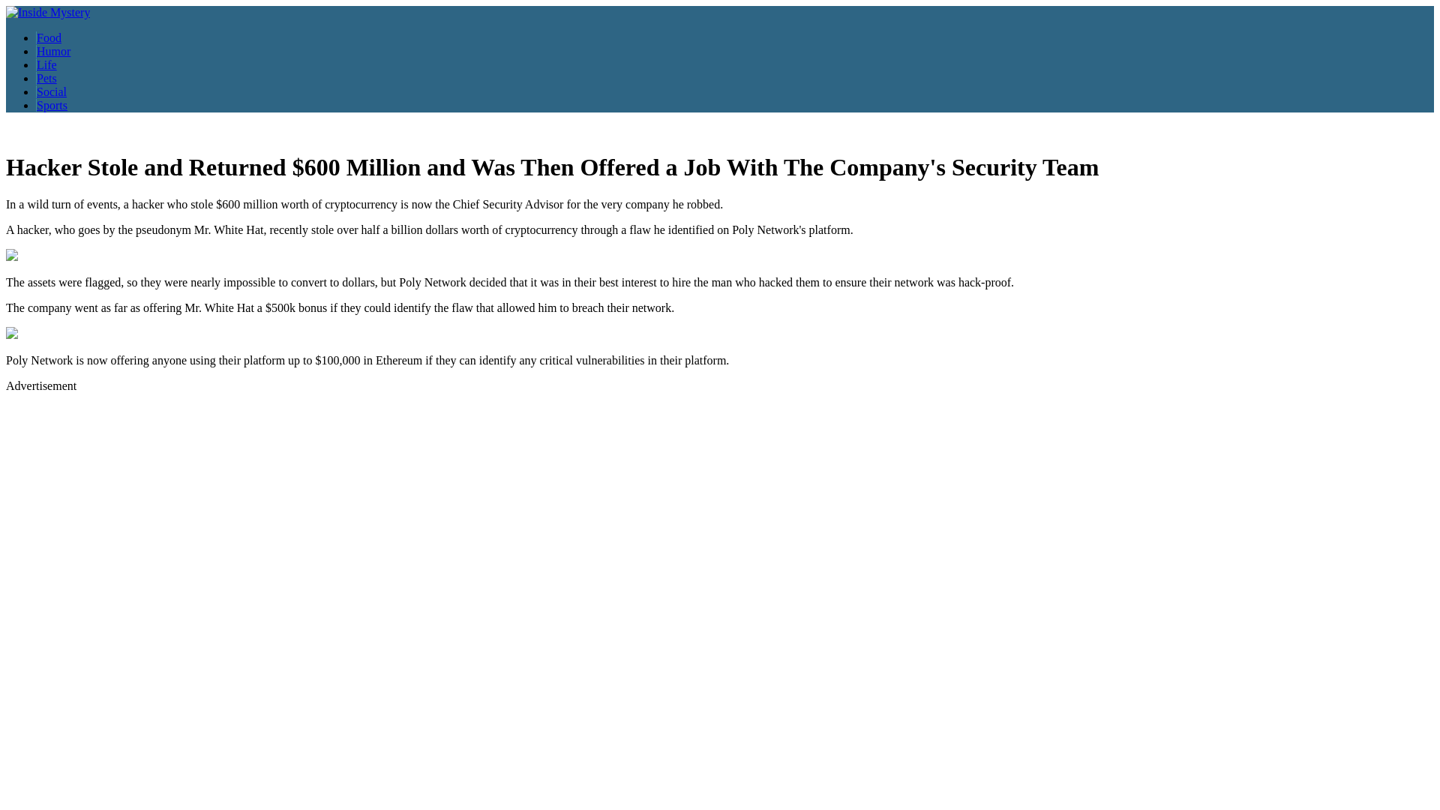 The height and width of the screenshot is (810, 1440). Describe the element at coordinates (49, 37) in the screenshot. I see `Food` at that location.